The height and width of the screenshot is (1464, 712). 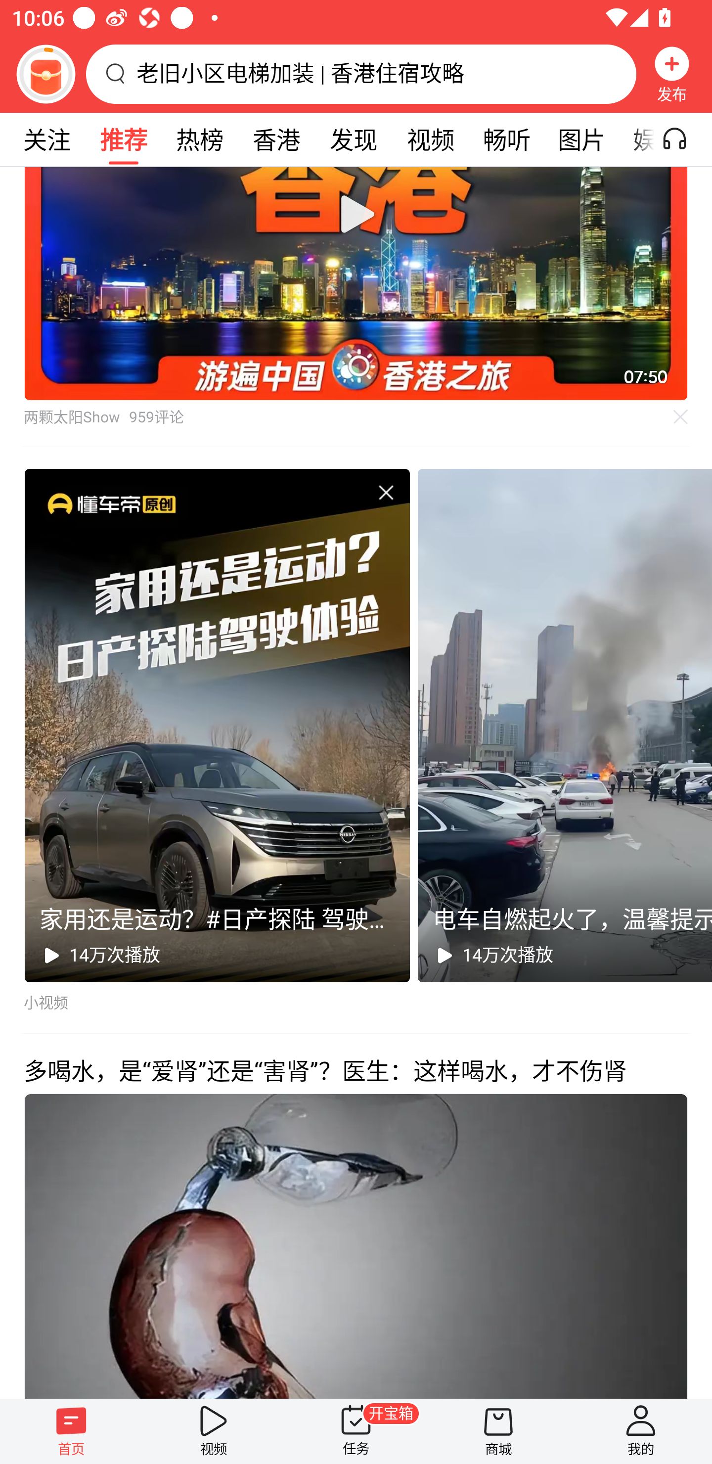 I want to click on 视频, so click(x=430, y=139).